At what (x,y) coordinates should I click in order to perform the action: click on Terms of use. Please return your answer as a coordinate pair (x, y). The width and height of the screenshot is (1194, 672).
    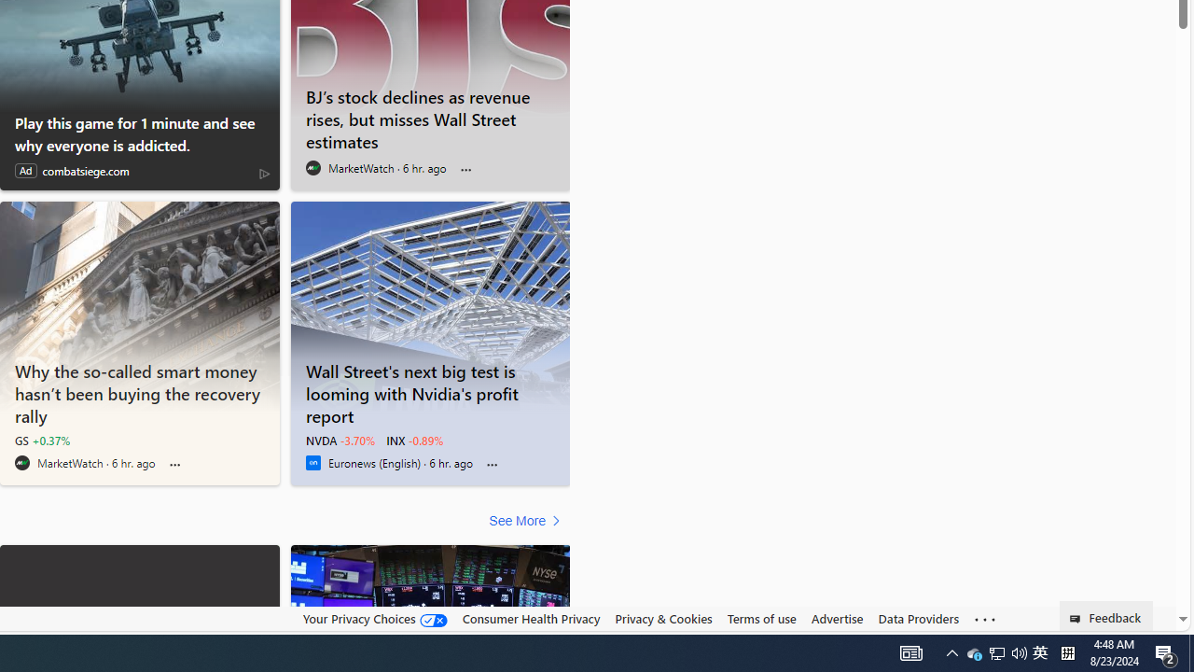
    Looking at the image, I should click on (761, 619).